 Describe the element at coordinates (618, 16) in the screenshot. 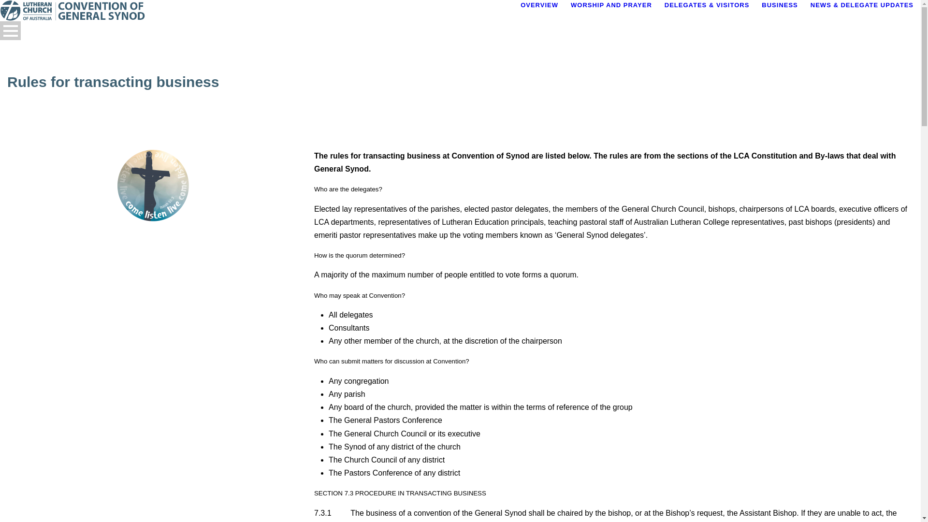

I see `WORSHIP AND PRAYER` at that location.